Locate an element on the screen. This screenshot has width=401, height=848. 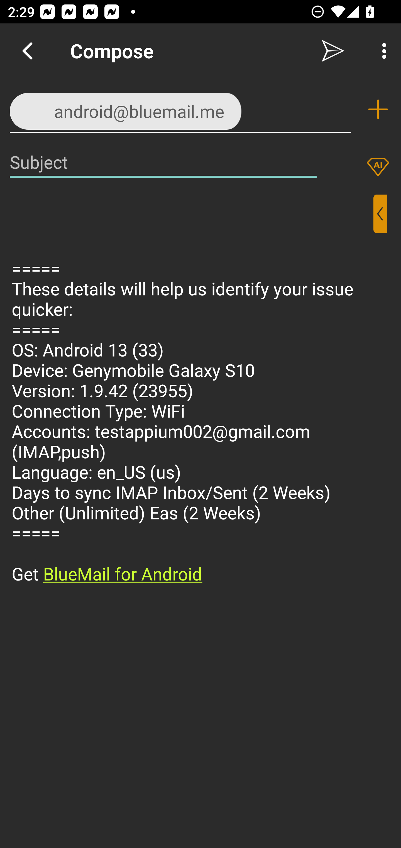
Subject is located at coordinates (163, 162).